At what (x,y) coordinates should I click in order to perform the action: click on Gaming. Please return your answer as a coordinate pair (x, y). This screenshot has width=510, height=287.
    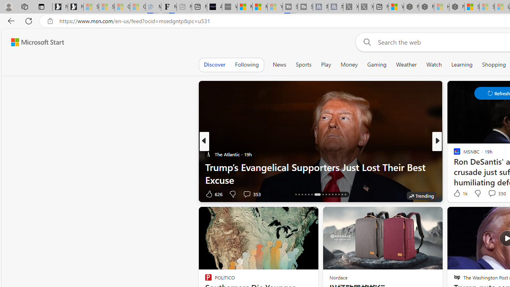
    Looking at the image, I should click on (377, 65).